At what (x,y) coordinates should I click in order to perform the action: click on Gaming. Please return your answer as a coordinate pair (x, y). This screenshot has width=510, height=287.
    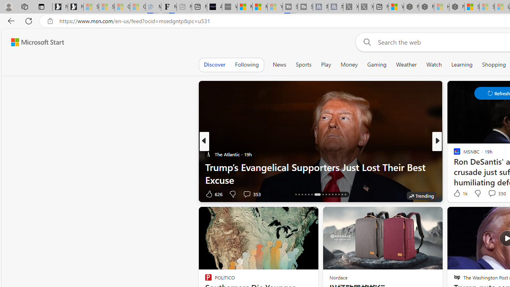
    Looking at the image, I should click on (377, 65).